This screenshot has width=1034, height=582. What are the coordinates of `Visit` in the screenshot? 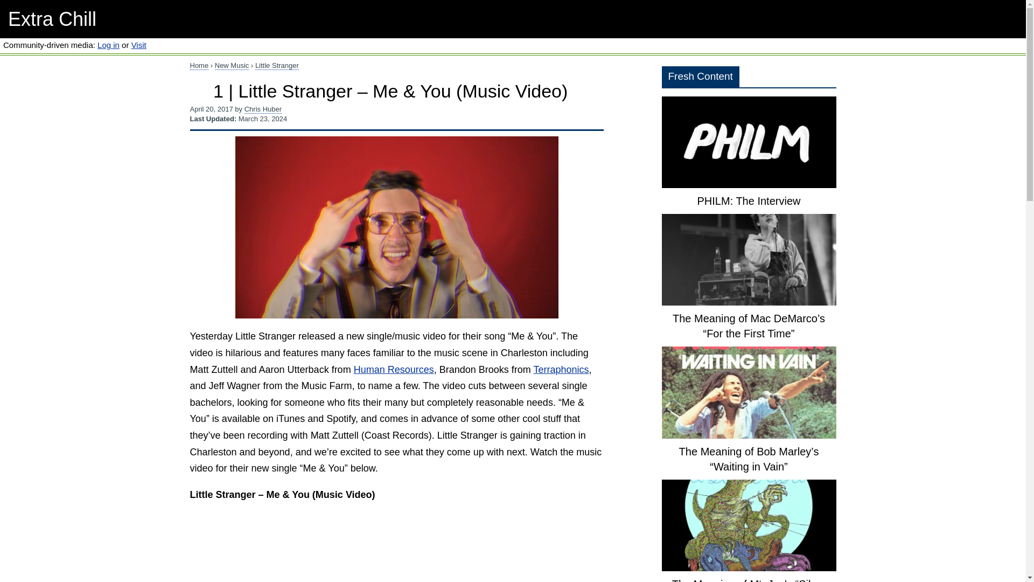 It's located at (139, 44).